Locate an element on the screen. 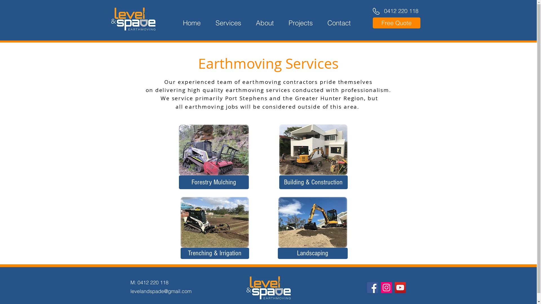 This screenshot has width=541, height=304. Trenching & Irrigation is located at coordinates (215, 253).